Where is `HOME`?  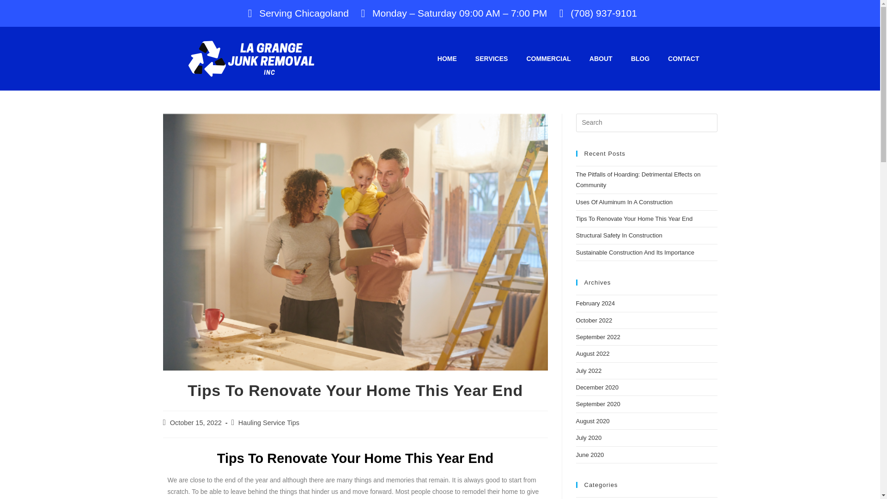 HOME is located at coordinates (447, 58).